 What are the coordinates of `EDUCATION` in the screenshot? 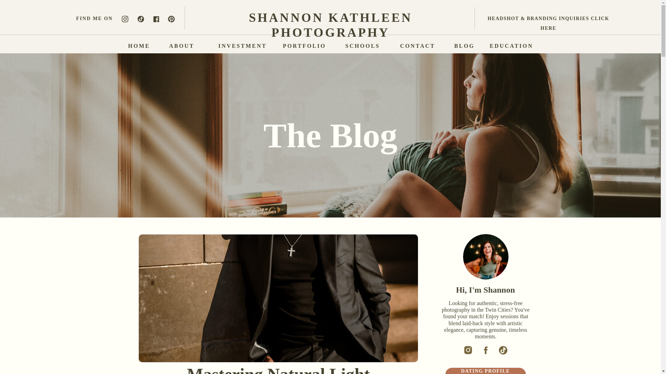 It's located at (511, 45).